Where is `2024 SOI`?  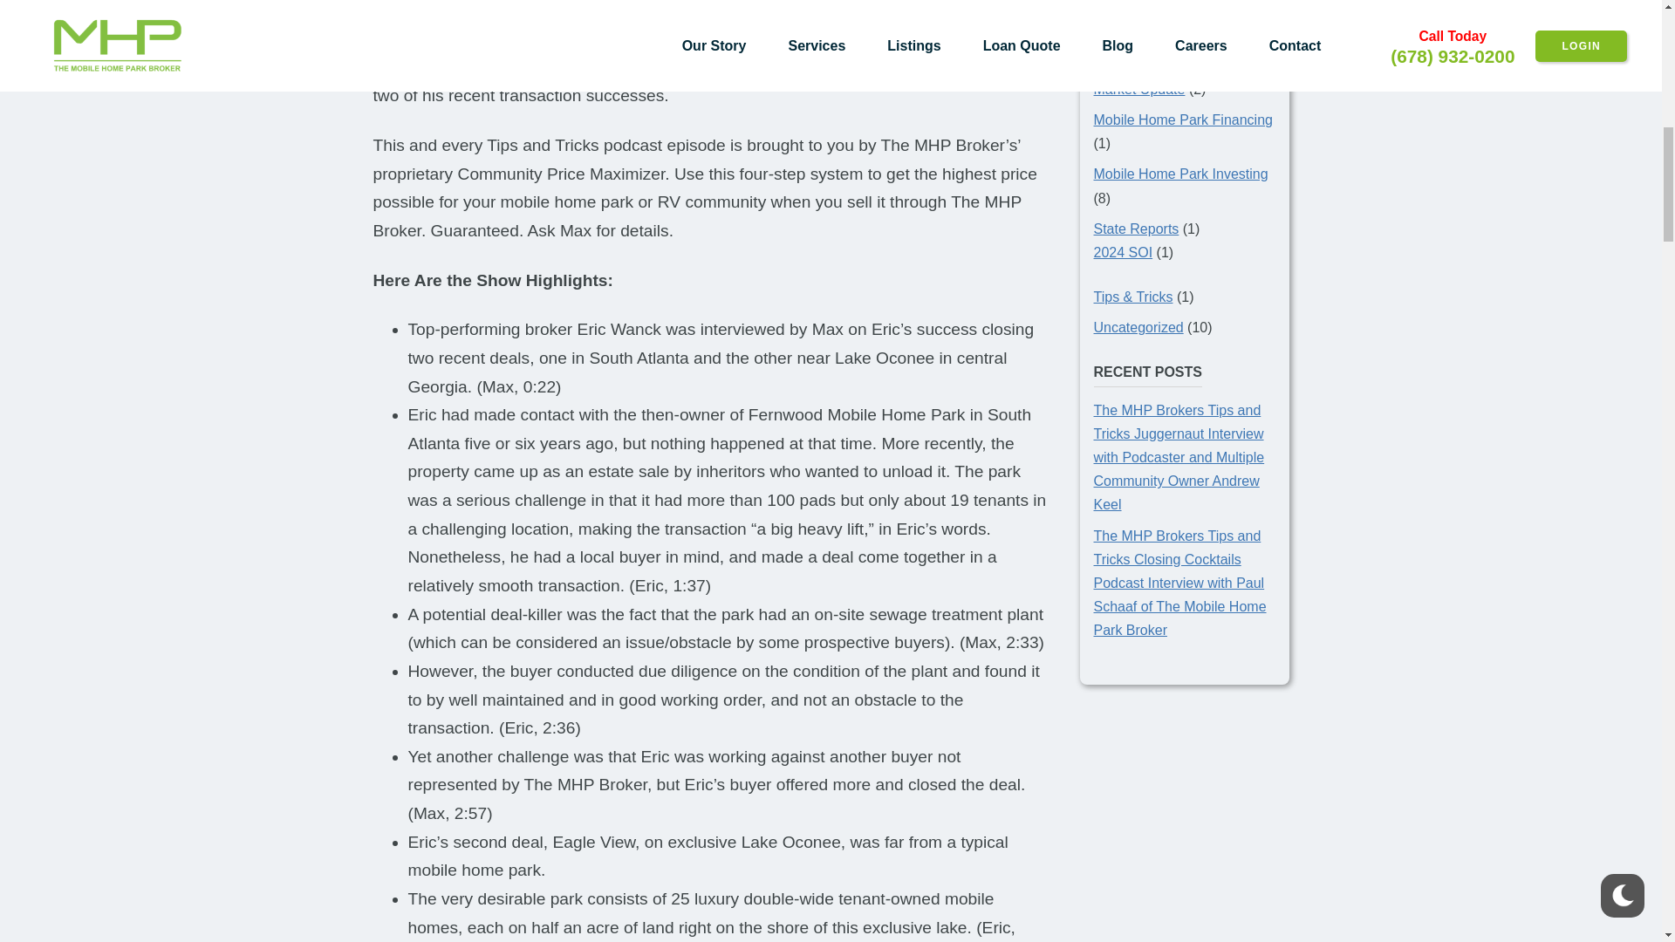
2024 SOI is located at coordinates (1124, 252).